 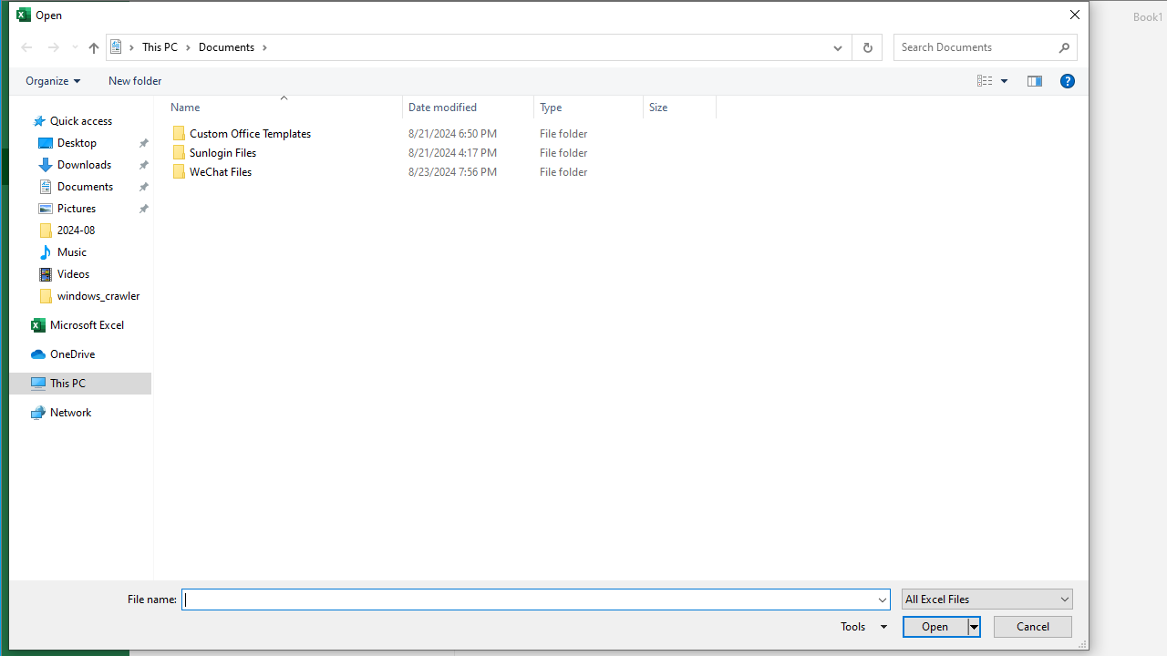 What do you see at coordinates (861, 627) in the screenshot?
I see `Tools` at bounding box center [861, 627].